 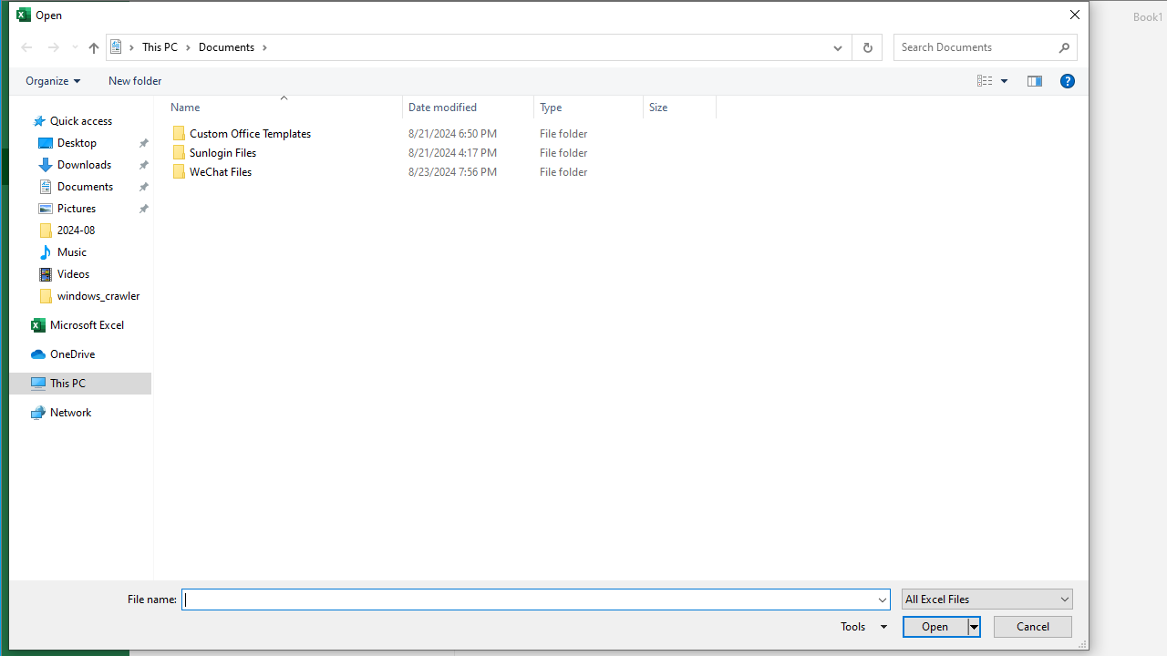 What do you see at coordinates (861, 627) in the screenshot?
I see `Tools` at bounding box center [861, 627].